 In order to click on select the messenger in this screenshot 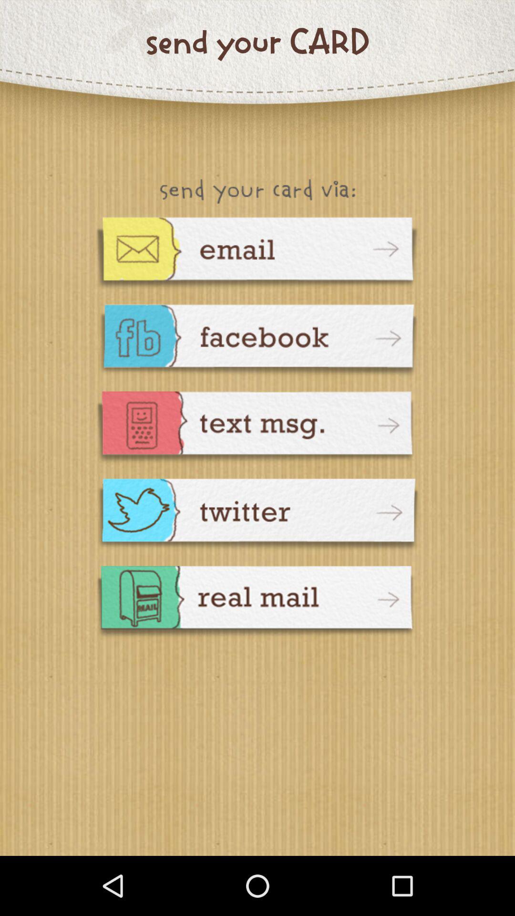, I will do `click(257, 516)`.